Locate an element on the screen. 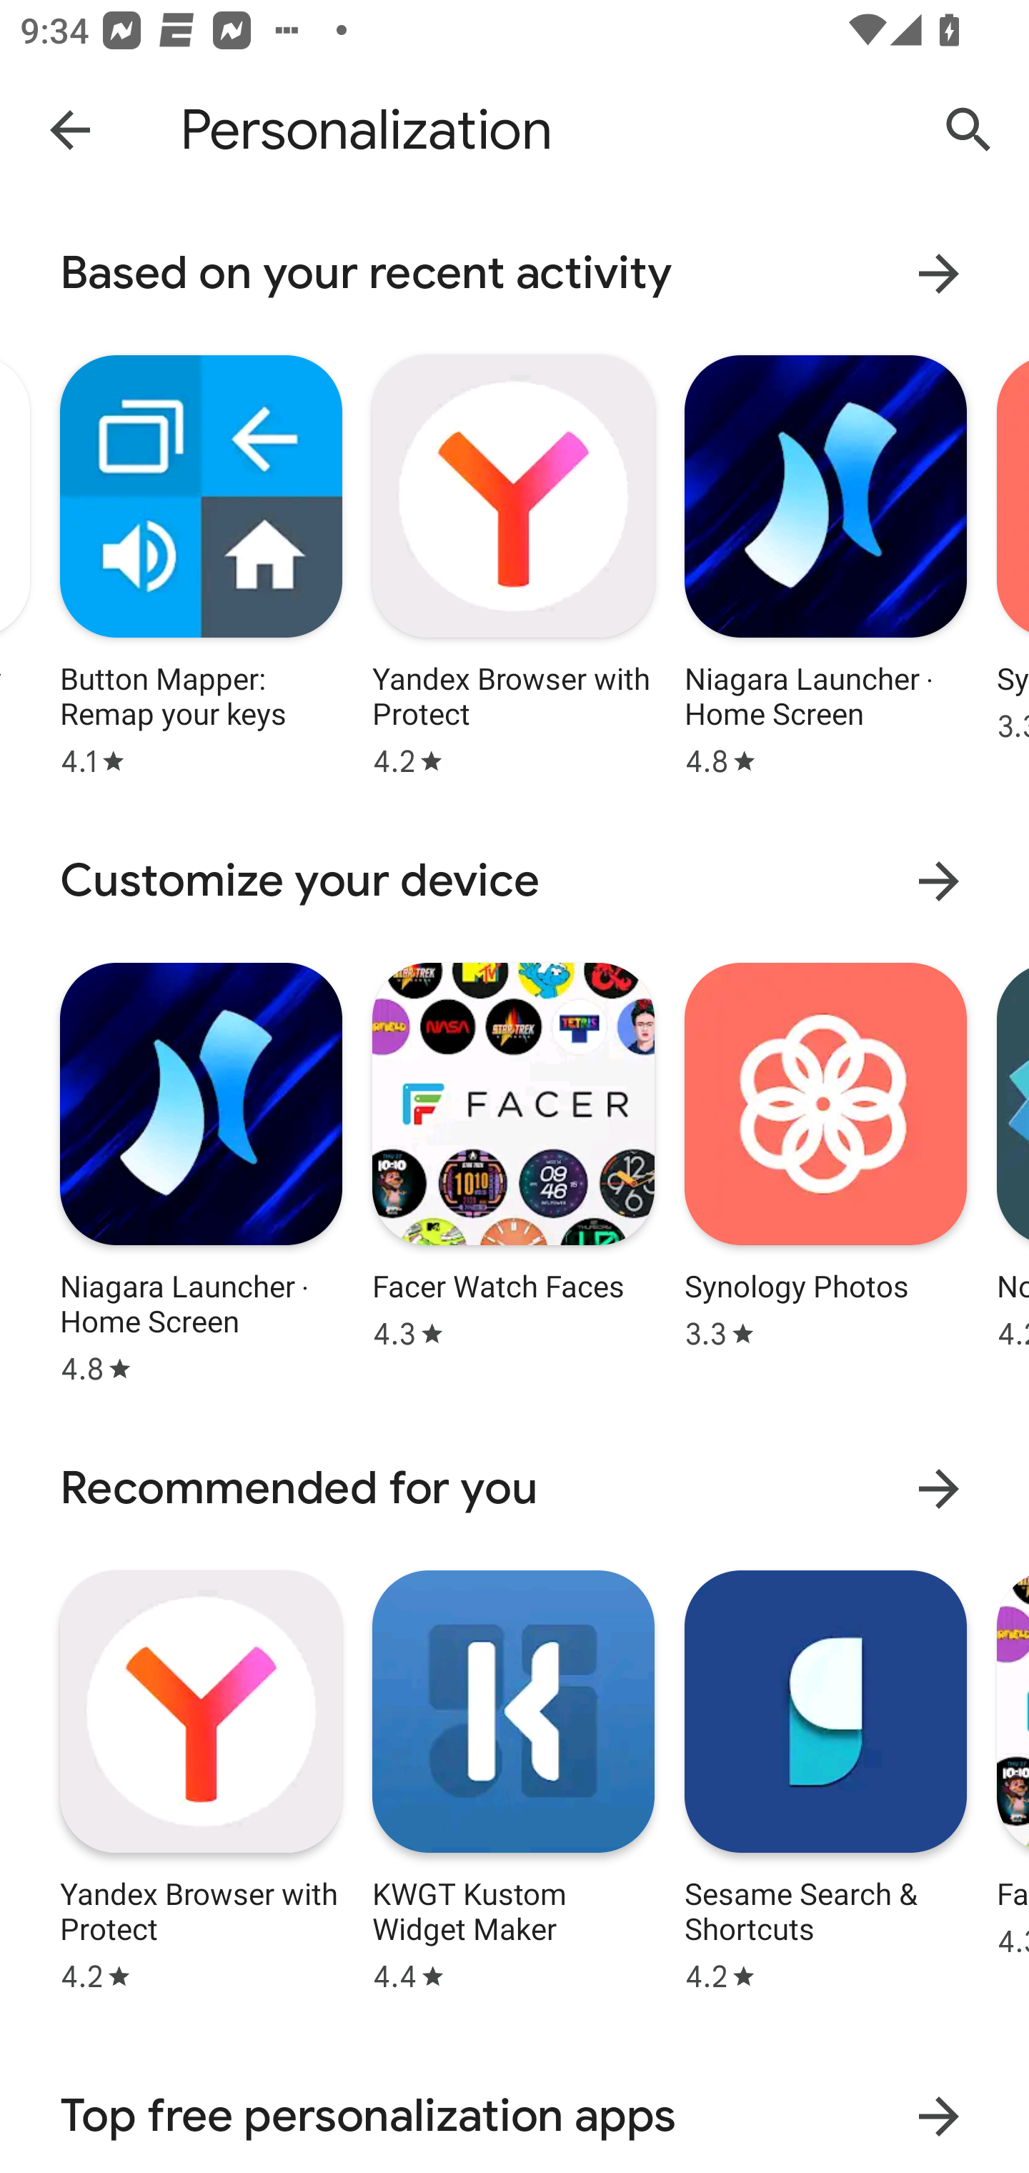  App: Facer Watch Faces
Star rating: 4.3


 is located at coordinates (513, 1169).